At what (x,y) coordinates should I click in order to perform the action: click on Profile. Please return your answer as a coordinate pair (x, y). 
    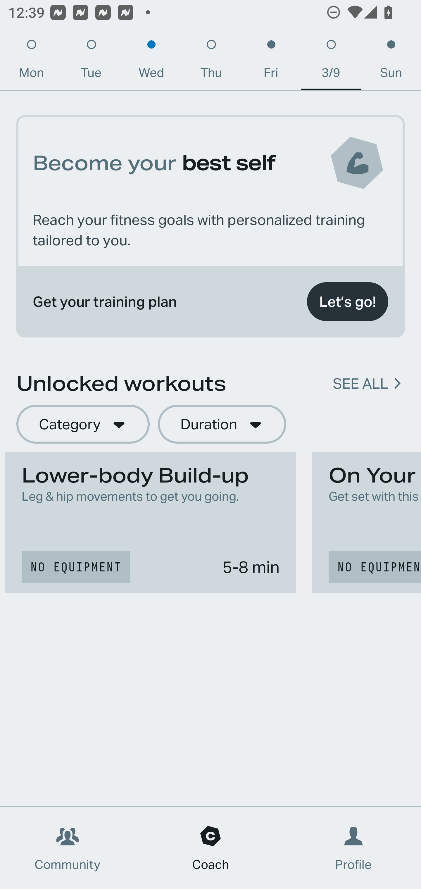
    Looking at the image, I should click on (354, 848).